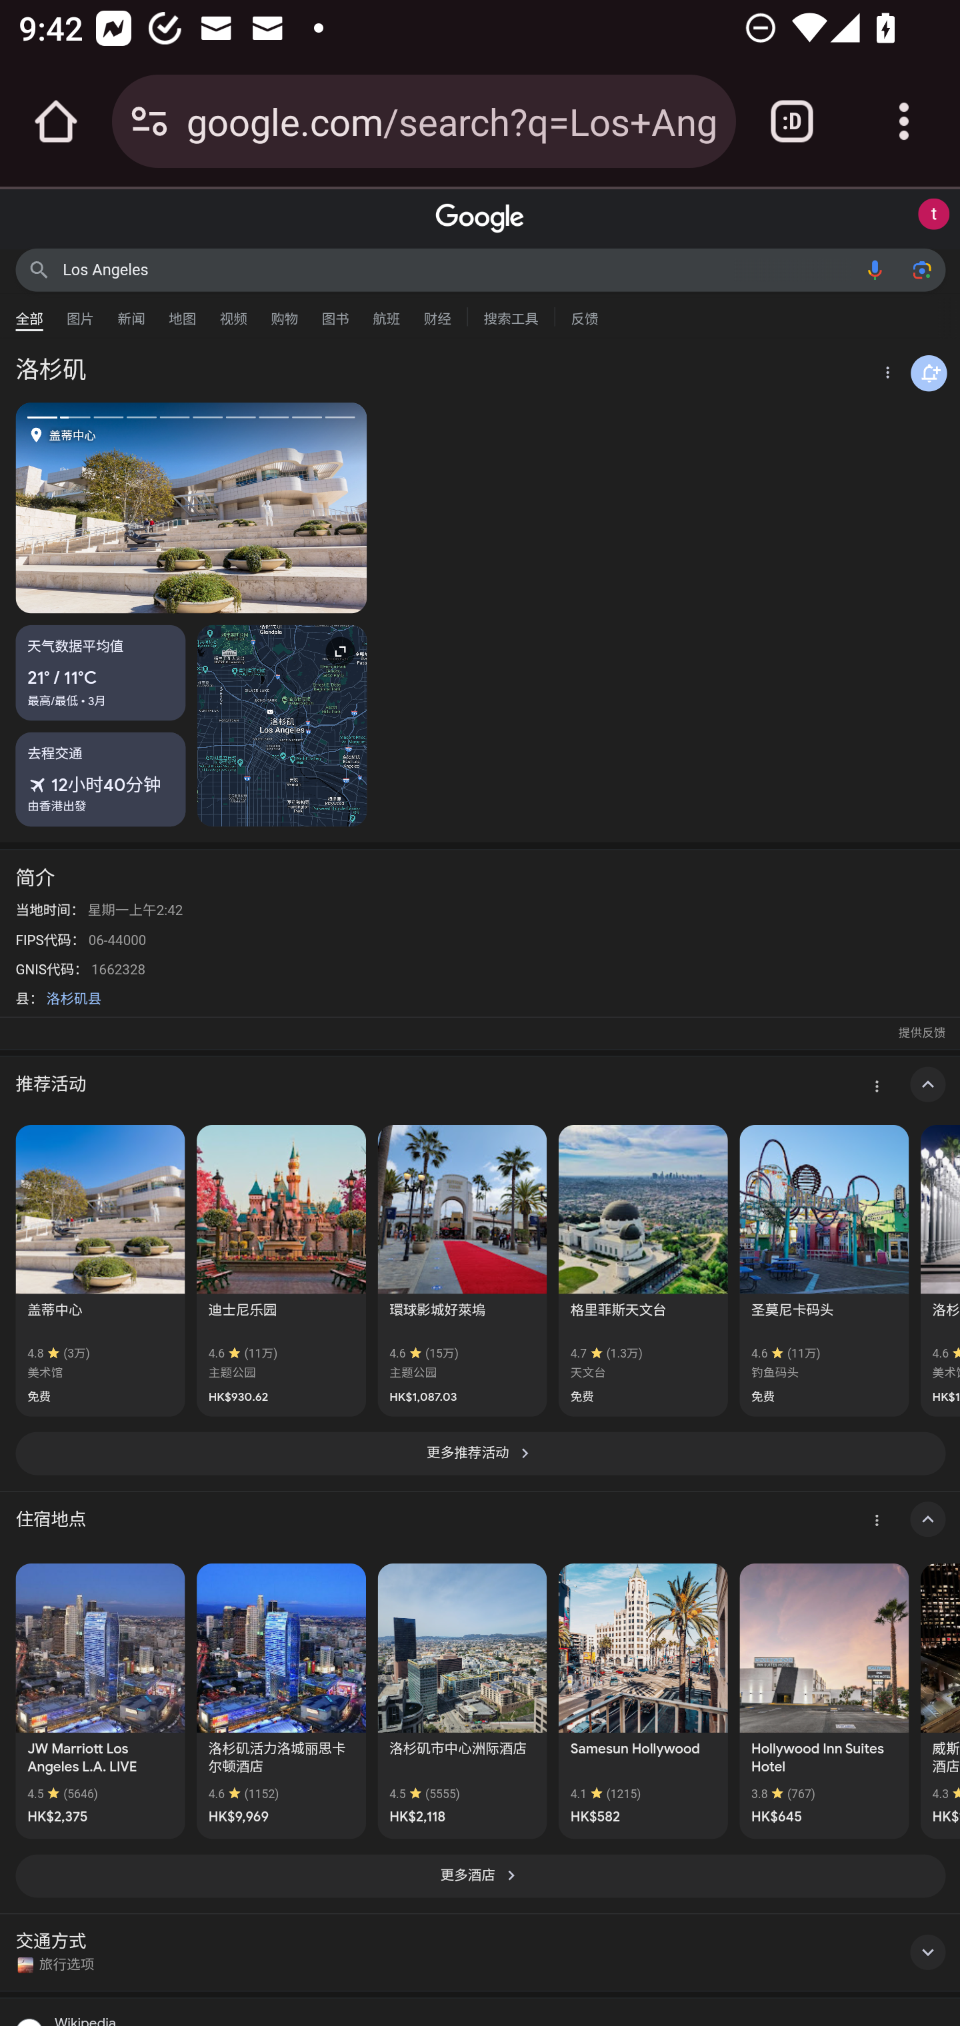 This screenshot has height=2026, width=960. Describe the element at coordinates (73, 998) in the screenshot. I see `洛杉矶县` at that location.